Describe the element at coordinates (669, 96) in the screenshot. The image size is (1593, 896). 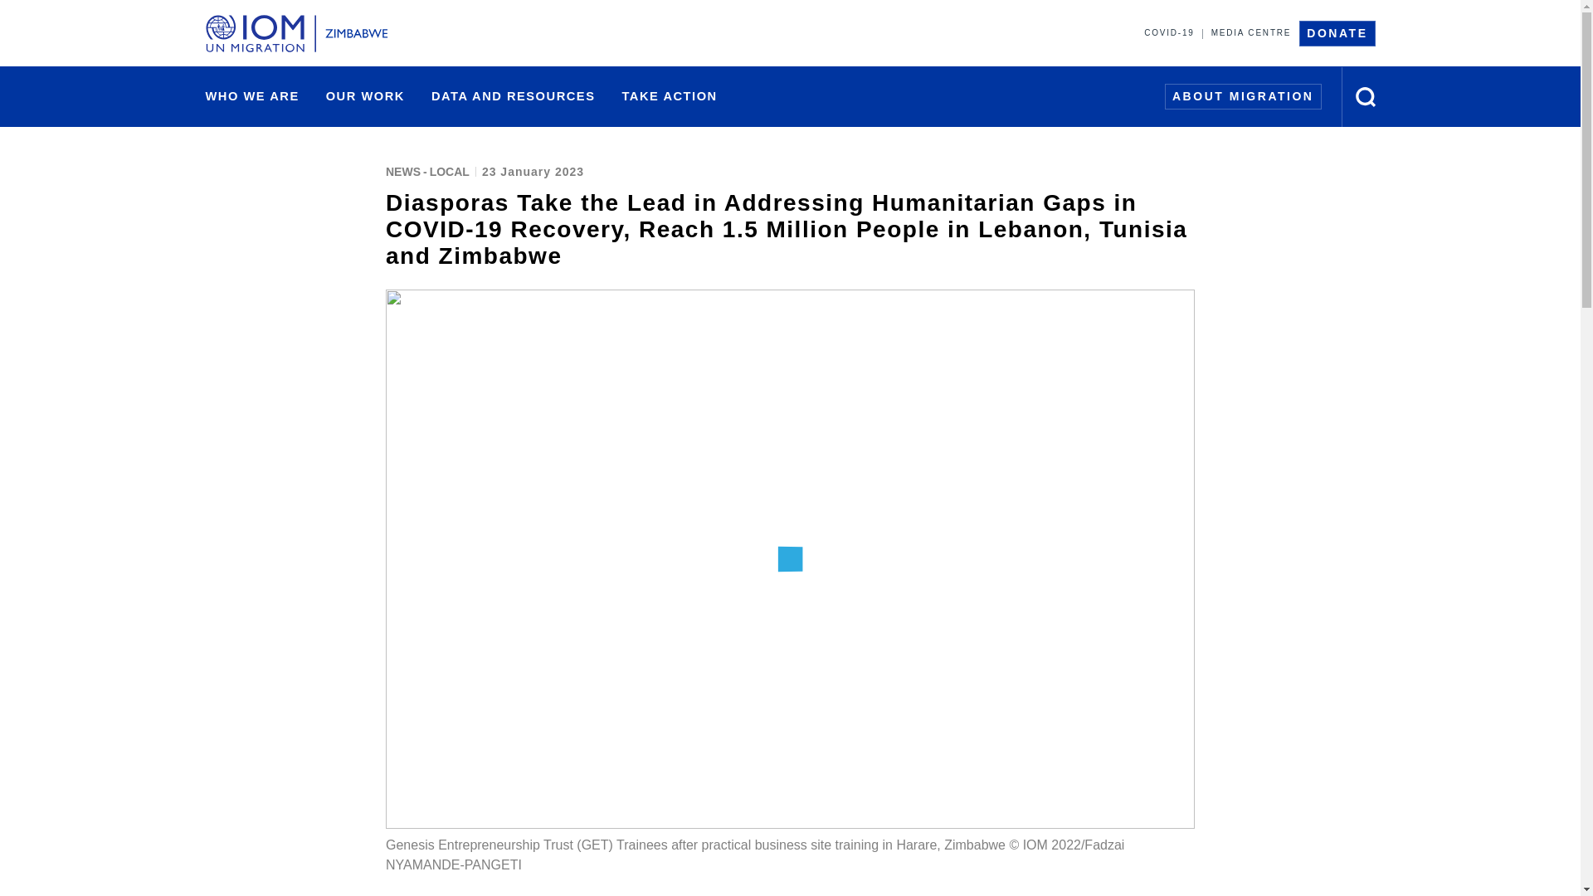
I see `TAKE ACTION` at that location.